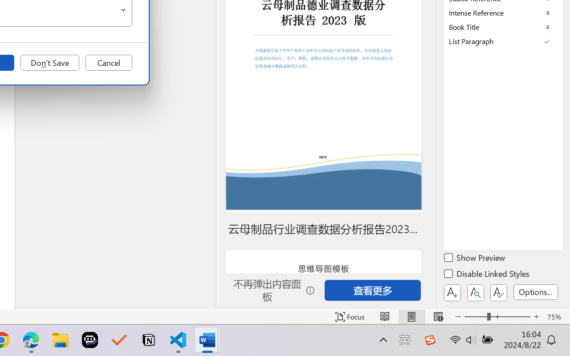 The width and height of the screenshot is (570, 356). I want to click on Class: Image, so click(430, 340).